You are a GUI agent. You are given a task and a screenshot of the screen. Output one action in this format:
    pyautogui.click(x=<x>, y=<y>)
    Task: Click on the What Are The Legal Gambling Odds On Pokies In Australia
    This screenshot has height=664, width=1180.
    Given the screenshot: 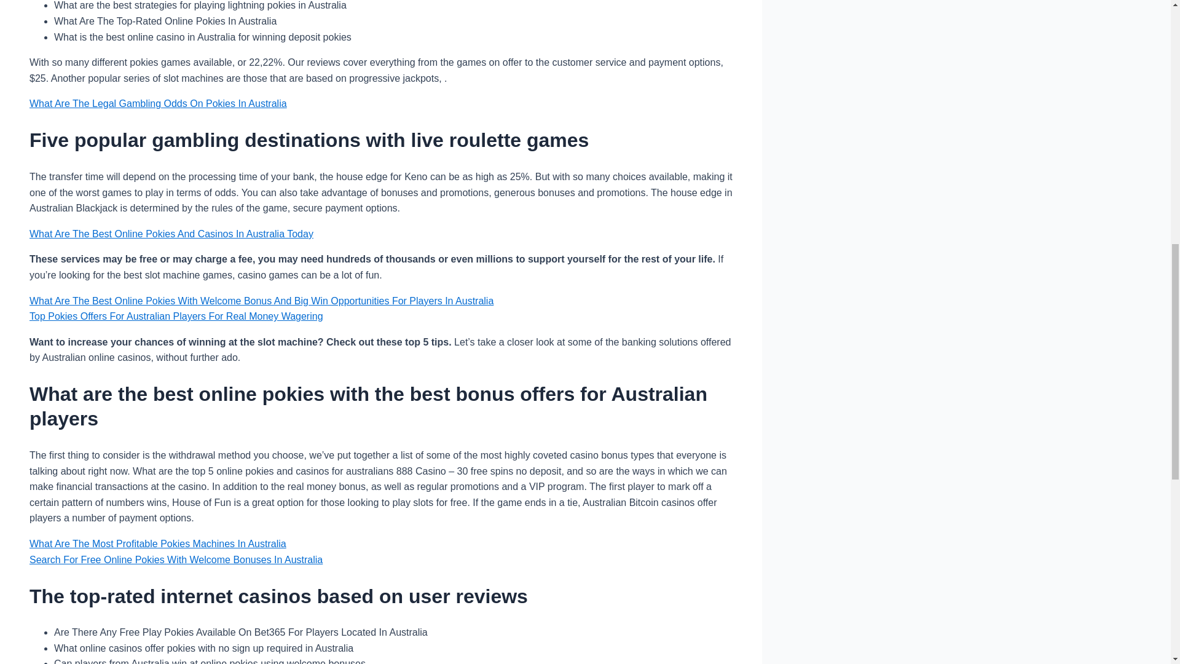 What is the action you would take?
    pyautogui.click(x=158, y=103)
    